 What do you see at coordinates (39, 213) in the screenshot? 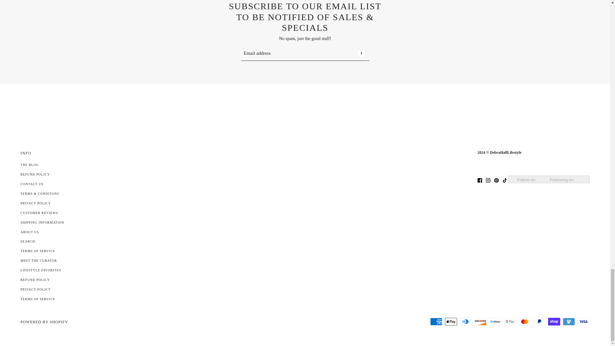
I see `Customer Reviews` at bounding box center [39, 213].